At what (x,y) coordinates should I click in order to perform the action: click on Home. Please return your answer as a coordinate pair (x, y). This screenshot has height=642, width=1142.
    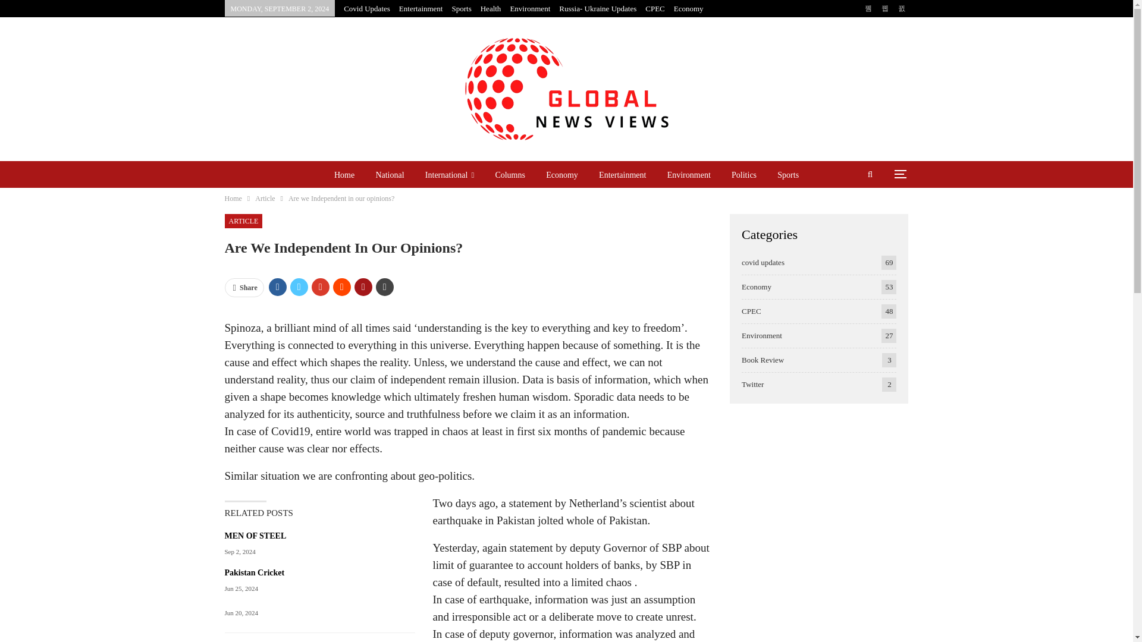
    Looking at the image, I should click on (344, 175).